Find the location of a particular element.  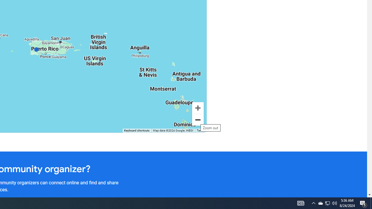

Zoom in is located at coordinates (198, 108).